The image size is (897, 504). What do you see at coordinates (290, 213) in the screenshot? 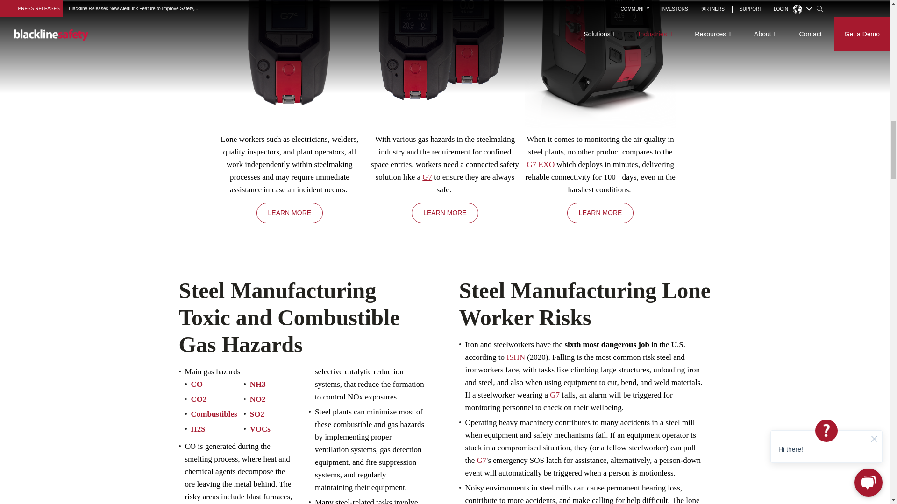
I see `LEARN MORE` at bounding box center [290, 213].